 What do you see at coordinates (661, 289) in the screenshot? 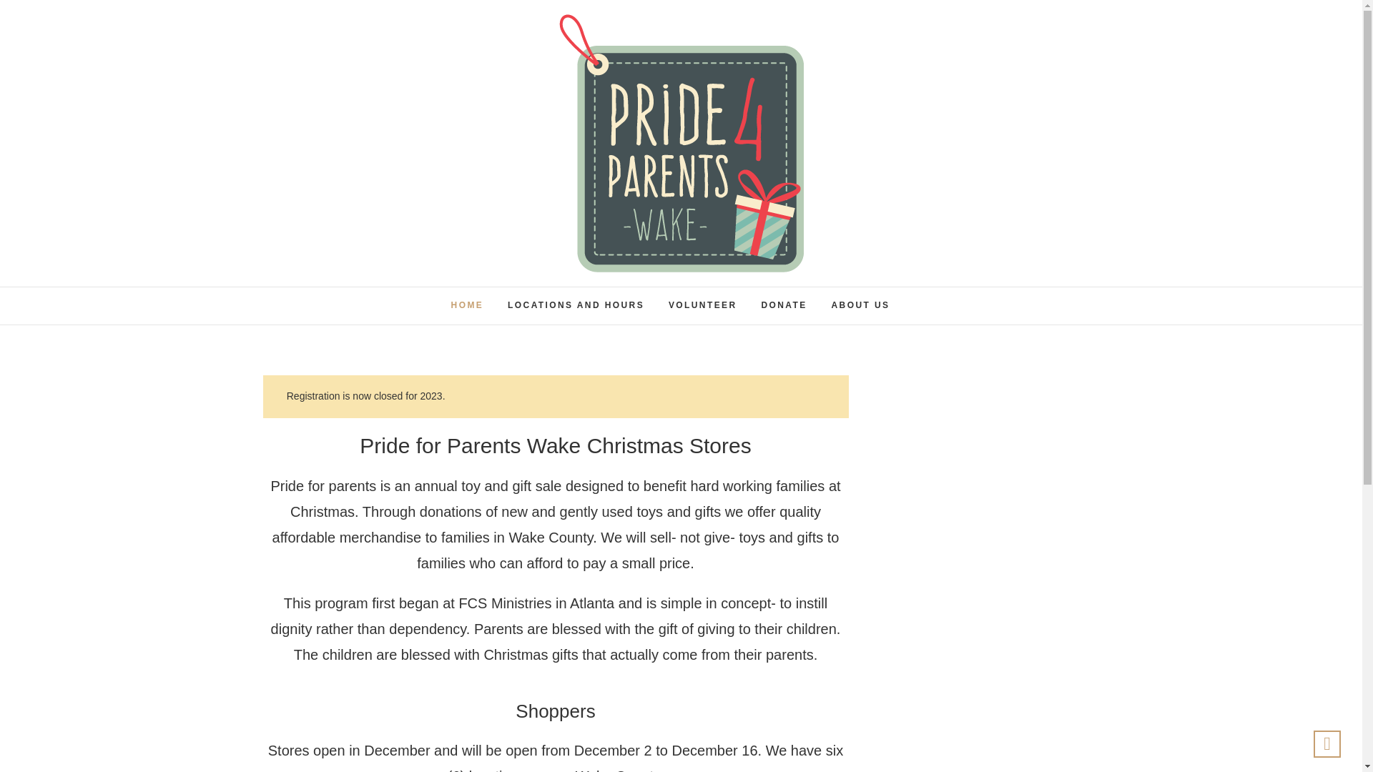
I see `Pride for Parents Wake` at bounding box center [661, 289].